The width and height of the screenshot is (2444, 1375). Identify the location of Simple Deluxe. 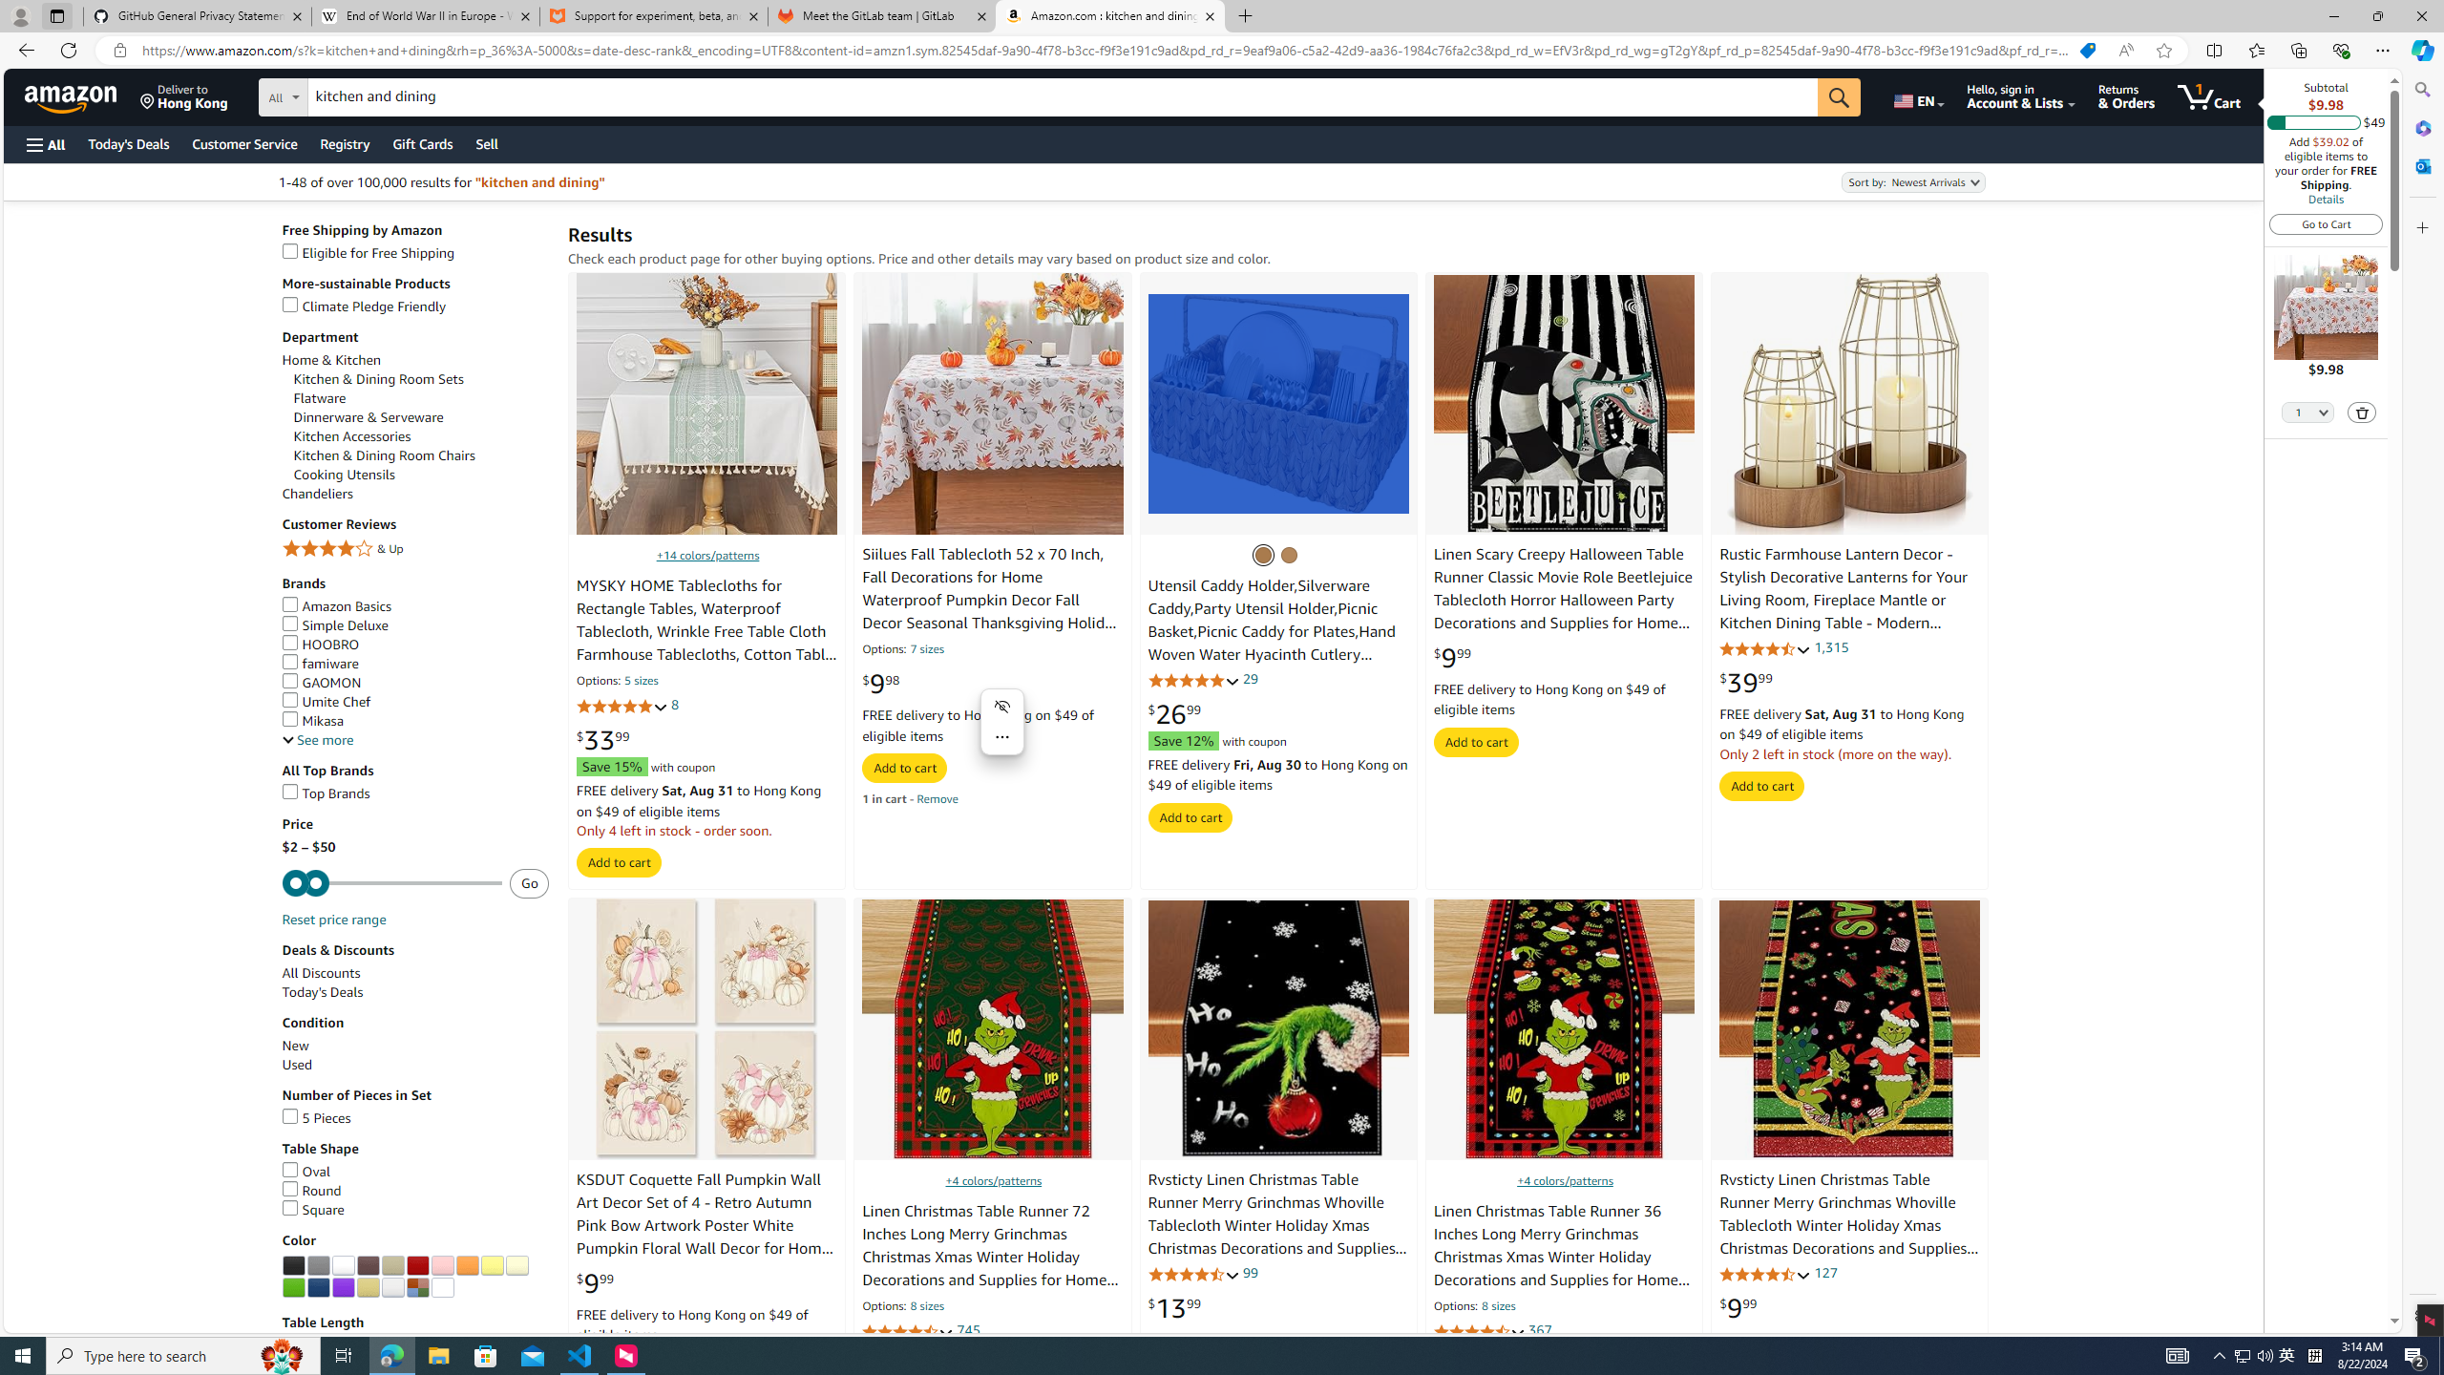
(334, 625).